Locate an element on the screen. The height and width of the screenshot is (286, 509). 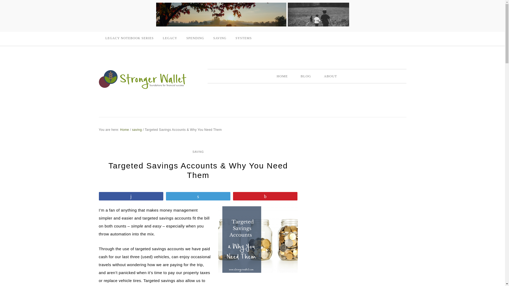
SPENDING is located at coordinates (195, 38).